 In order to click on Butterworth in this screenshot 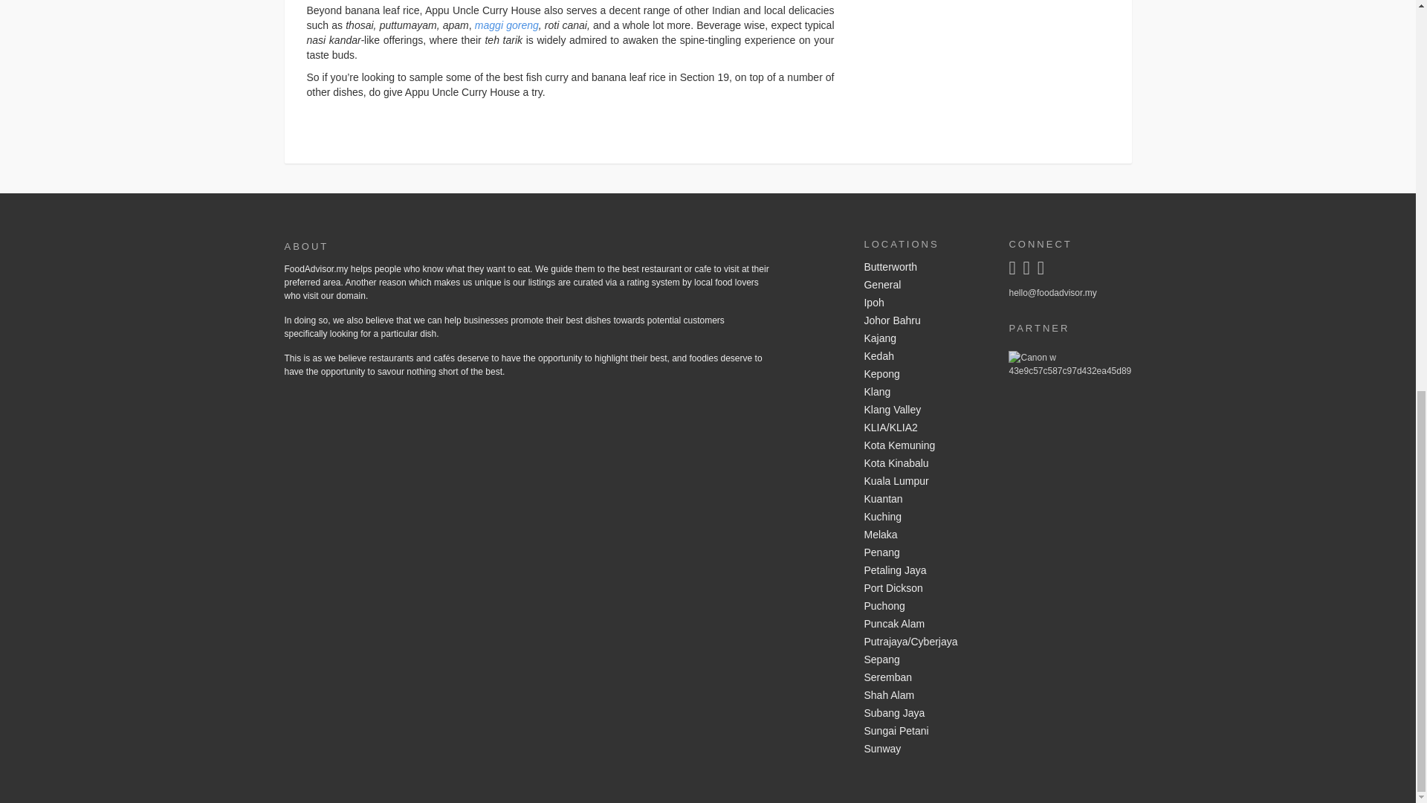, I will do `click(925, 267)`.